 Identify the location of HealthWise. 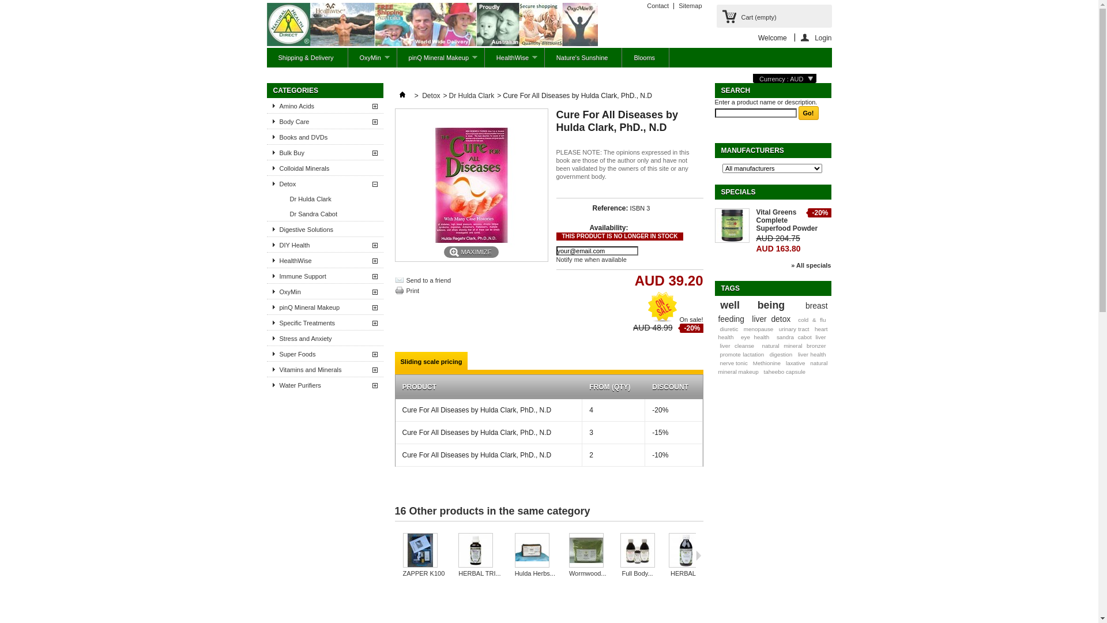
(325, 260).